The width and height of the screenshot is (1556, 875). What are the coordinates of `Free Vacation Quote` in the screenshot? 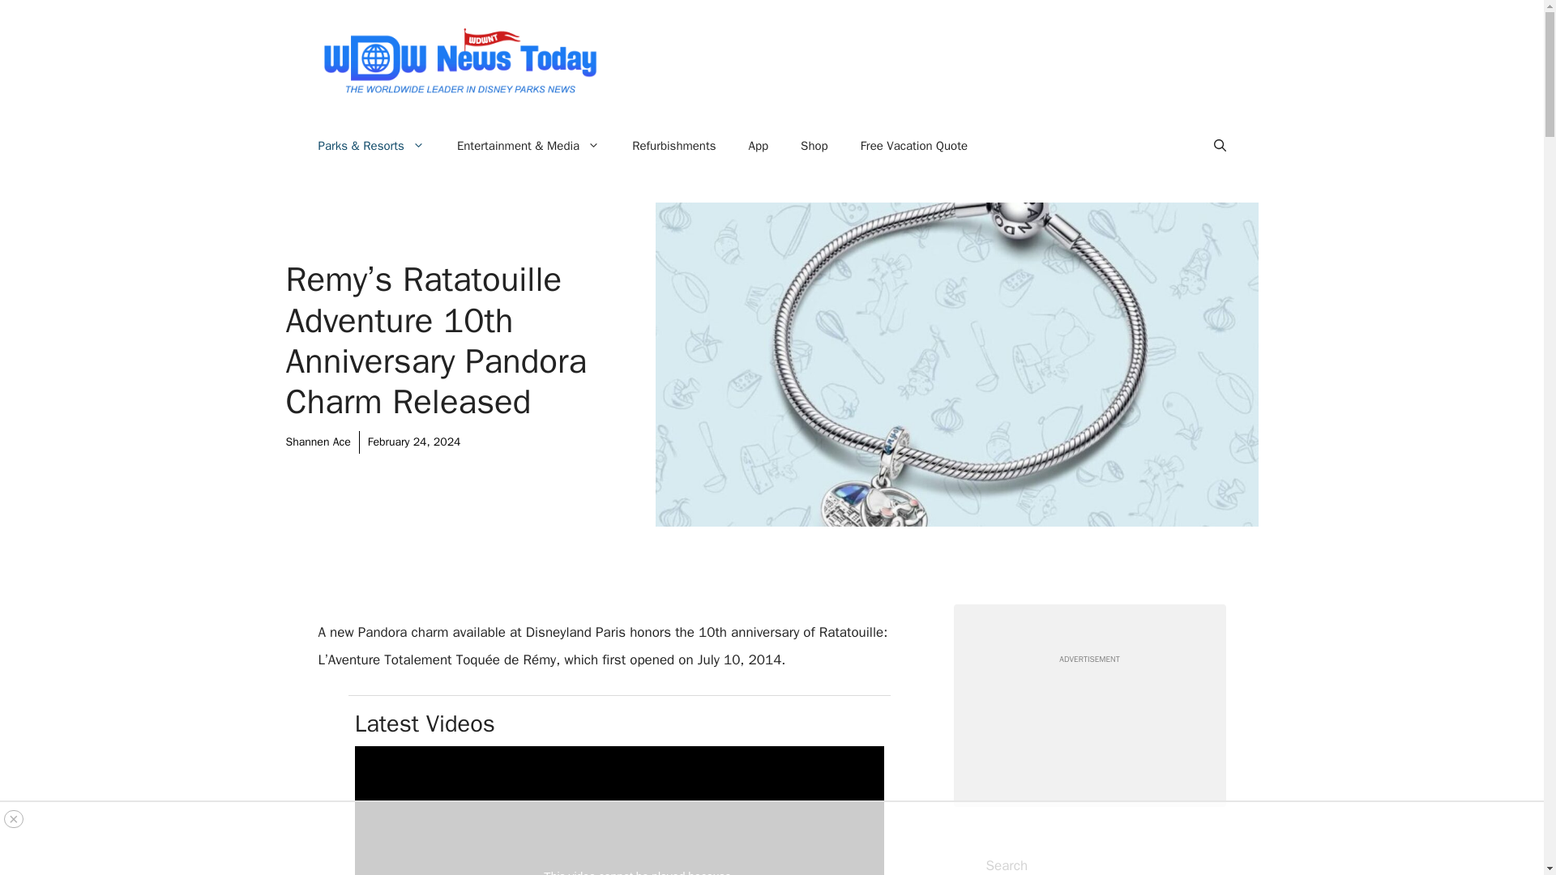 It's located at (914, 146).